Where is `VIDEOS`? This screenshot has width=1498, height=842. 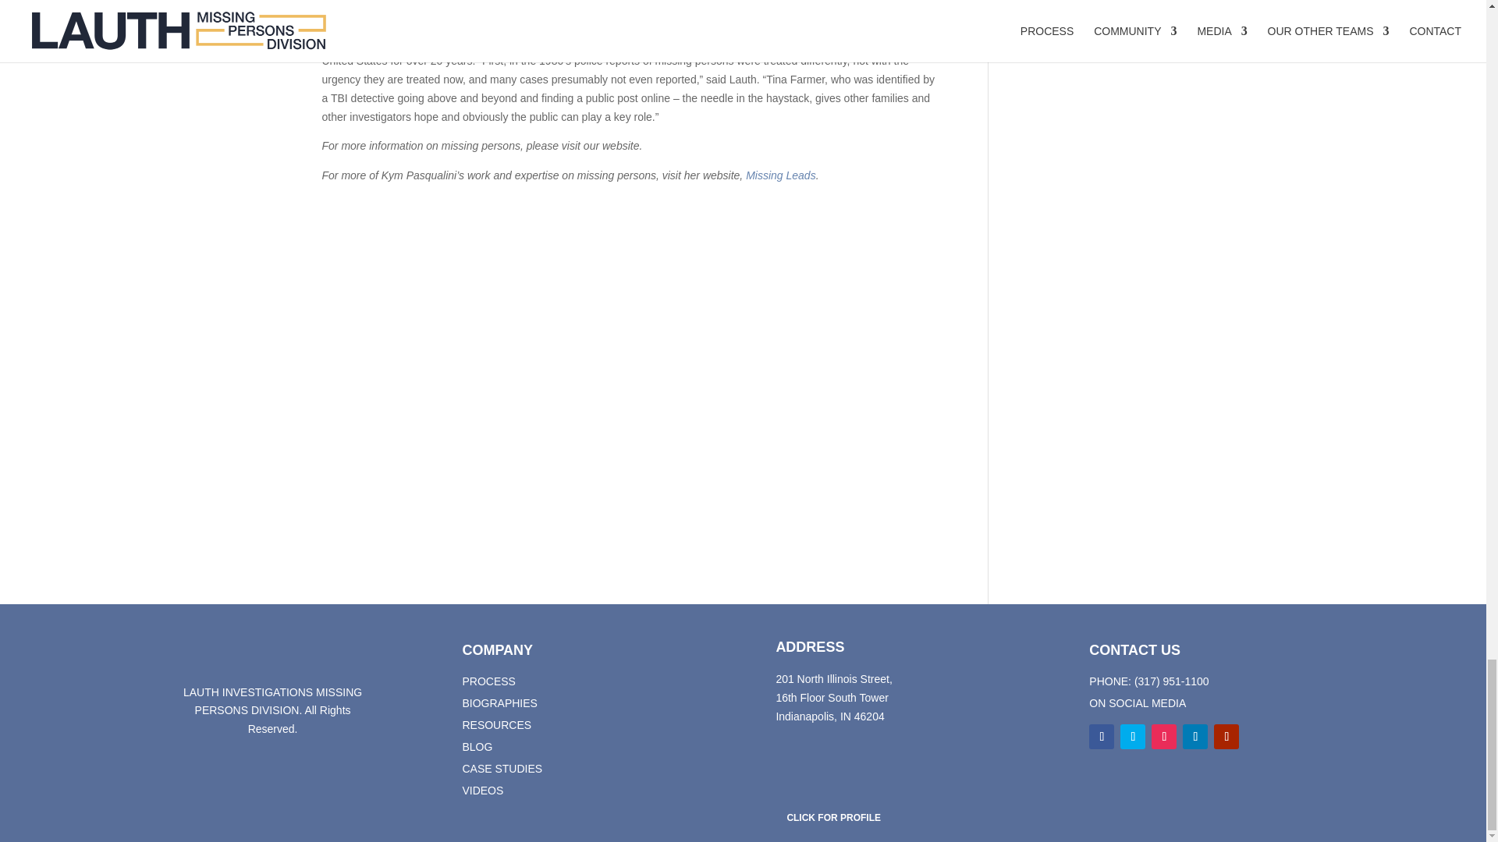 VIDEOS is located at coordinates (482, 790).